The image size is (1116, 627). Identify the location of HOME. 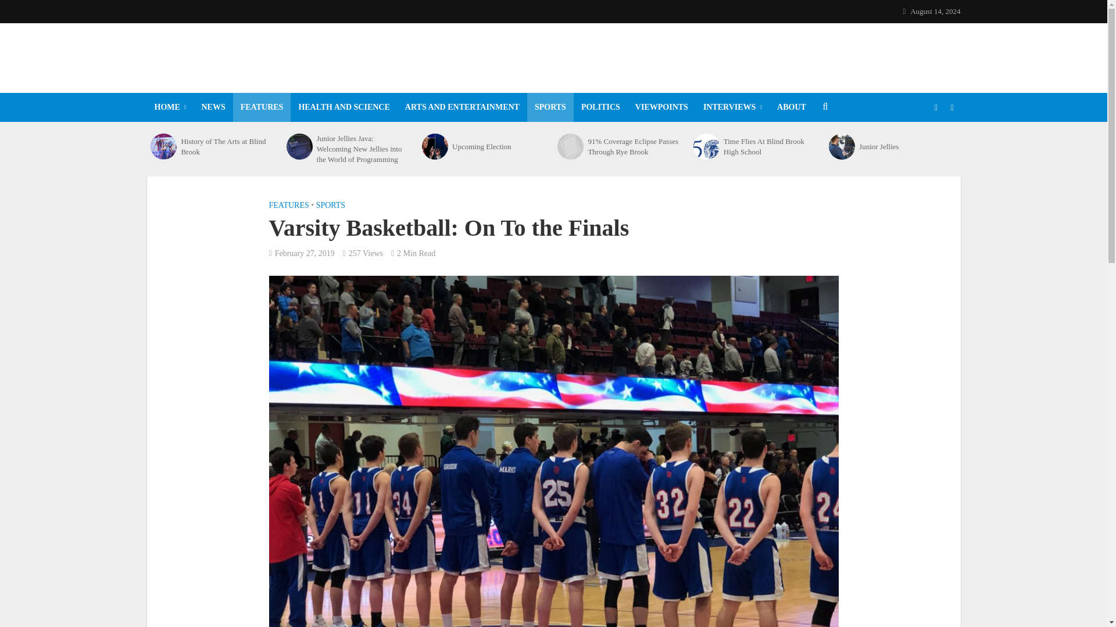
(170, 107).